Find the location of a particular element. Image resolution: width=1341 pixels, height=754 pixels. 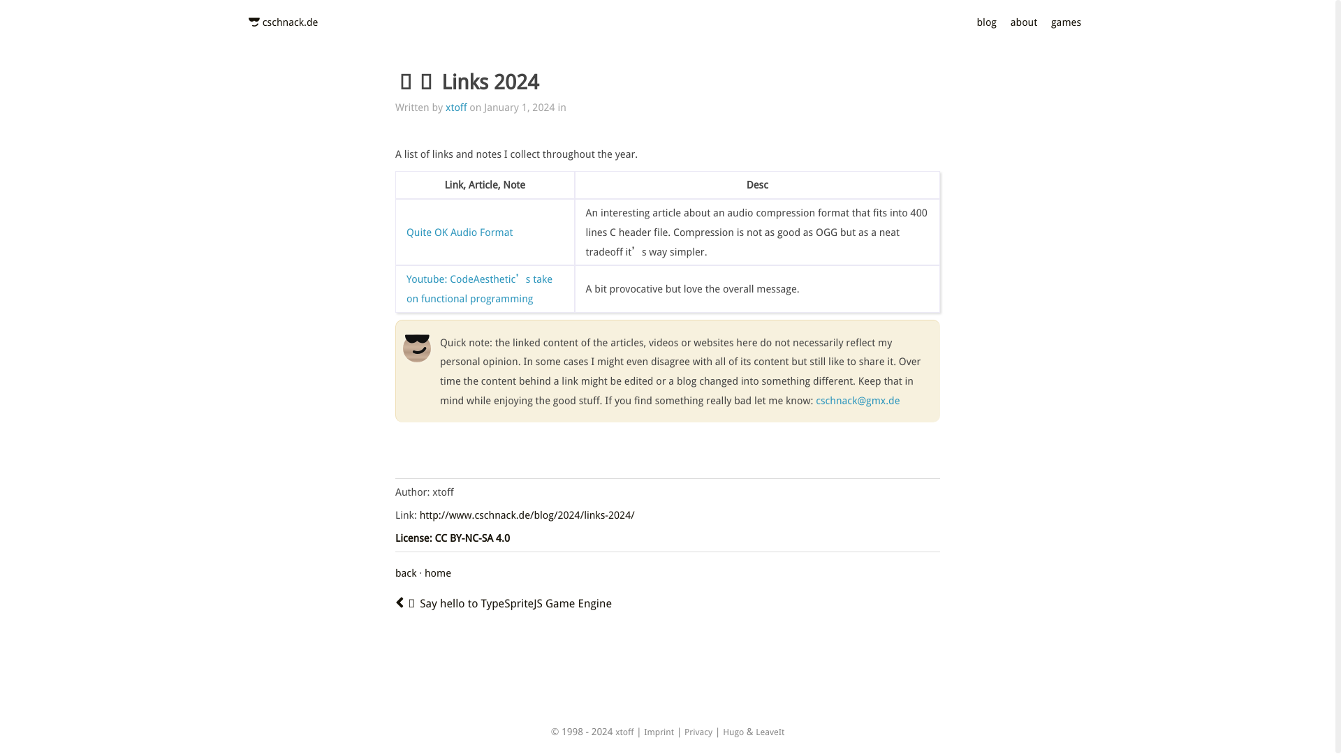

License: CC BY-NC-SA 4.0 is located at coordinates (453, 538).